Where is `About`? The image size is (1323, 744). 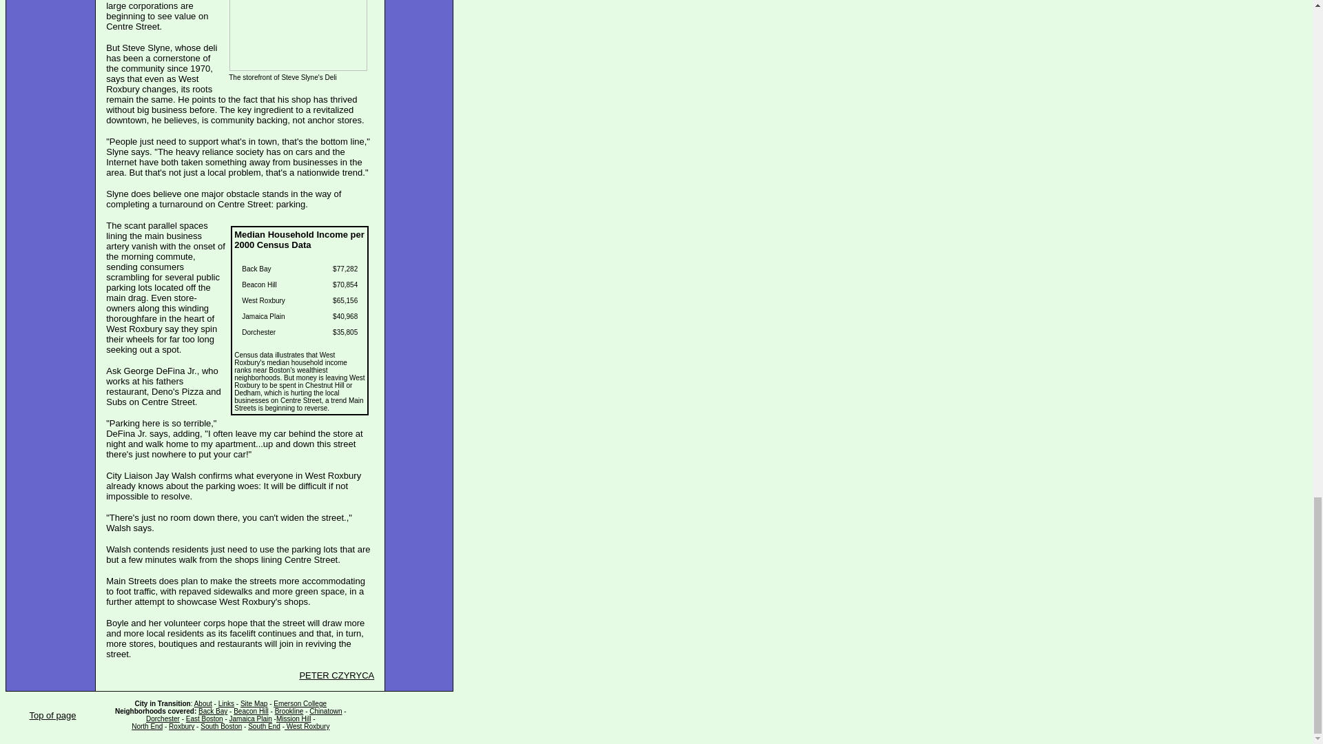
About is located at coordinates (203, 704).